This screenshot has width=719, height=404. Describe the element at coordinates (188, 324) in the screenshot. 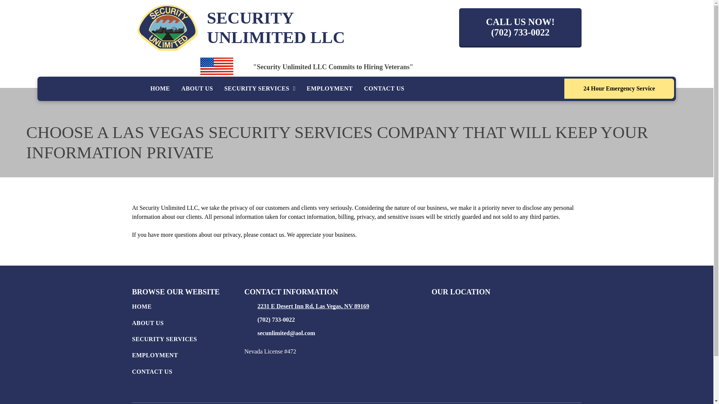

I see `ABOUT US` at that location.